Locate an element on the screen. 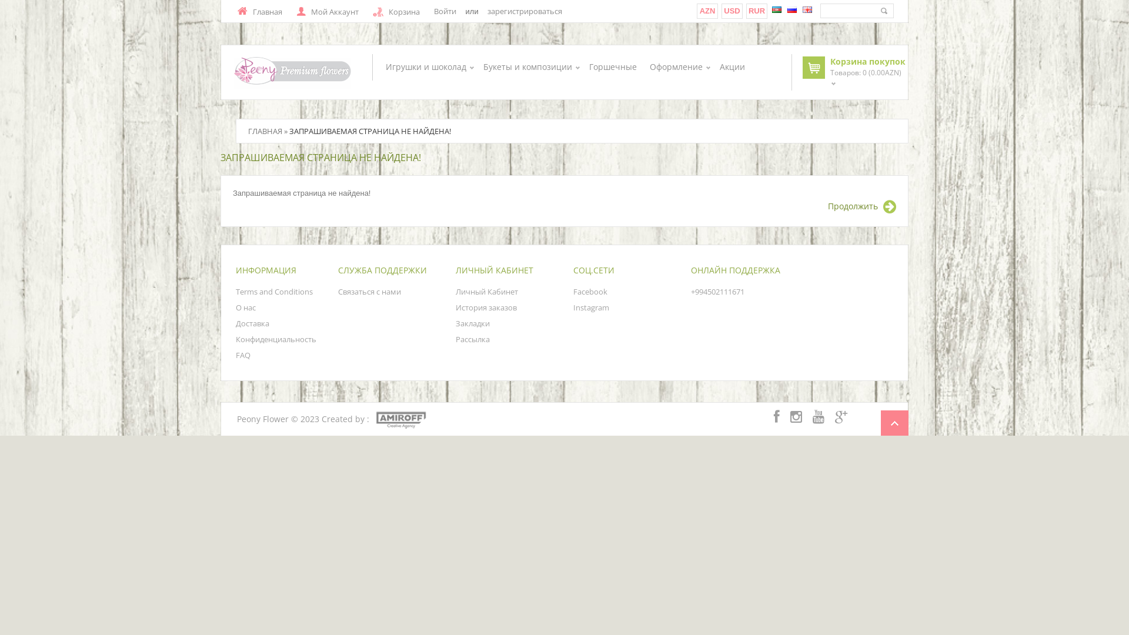 The image size is (1129, 635). Peony Flower is located at coordinates (293, 73).